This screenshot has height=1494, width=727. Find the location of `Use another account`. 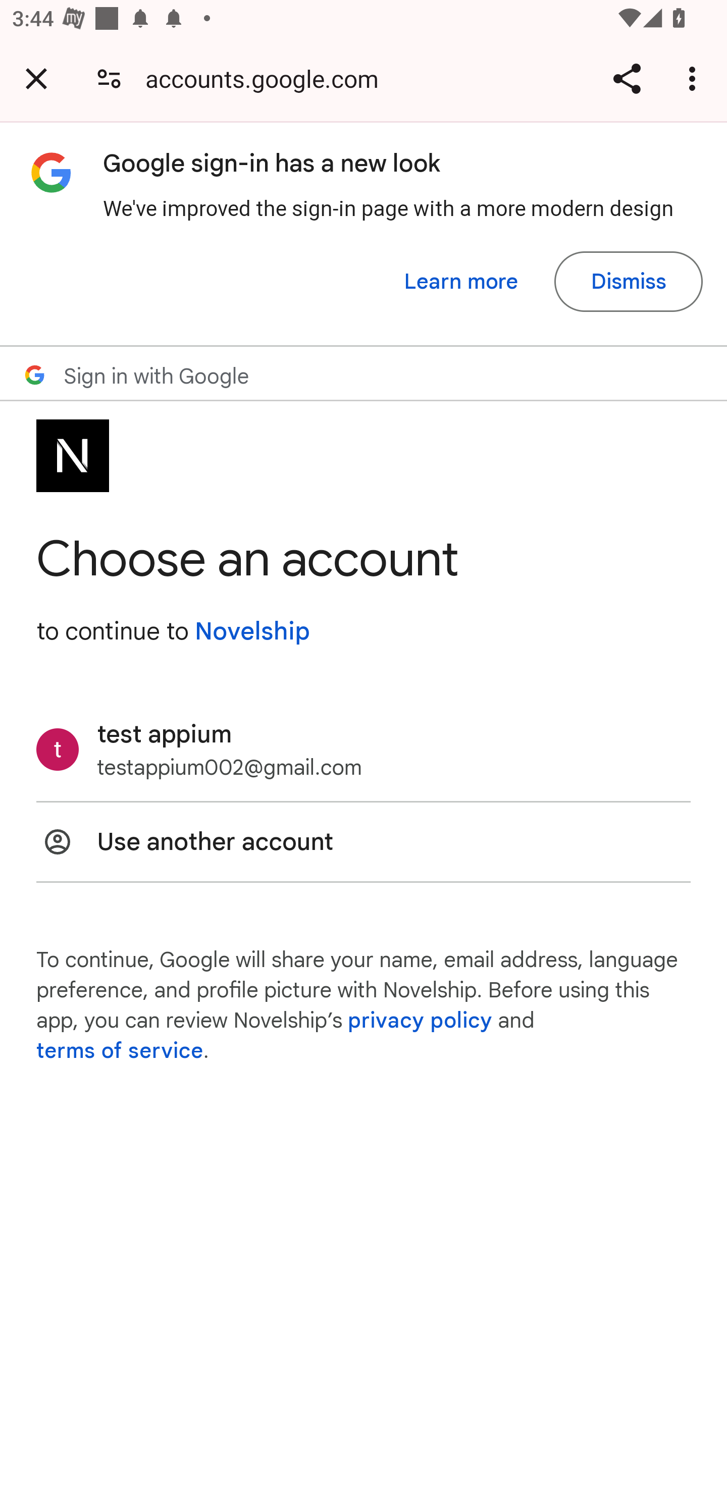

Use another account is located at coordinates (363, 842).